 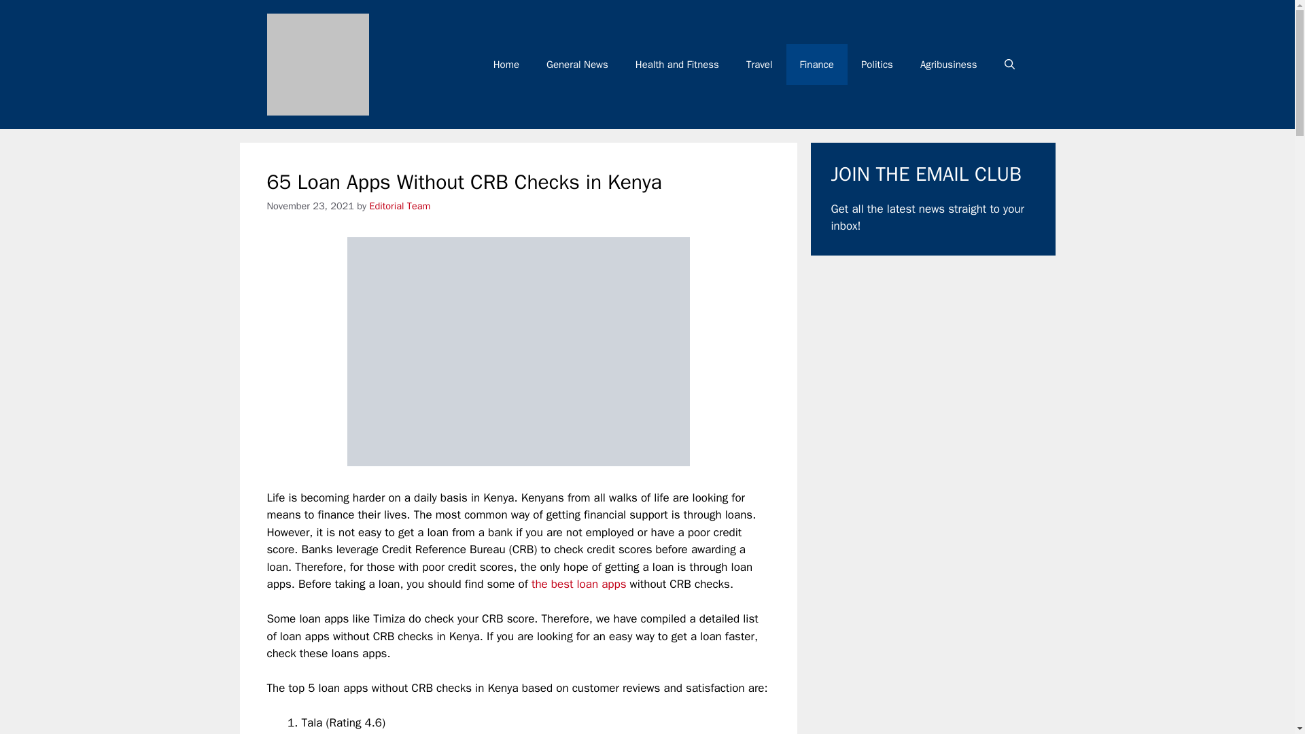 What do you see at coordinates (877, 64) in the screenshot?
I see `Politics` at bounding box center [877, 64].